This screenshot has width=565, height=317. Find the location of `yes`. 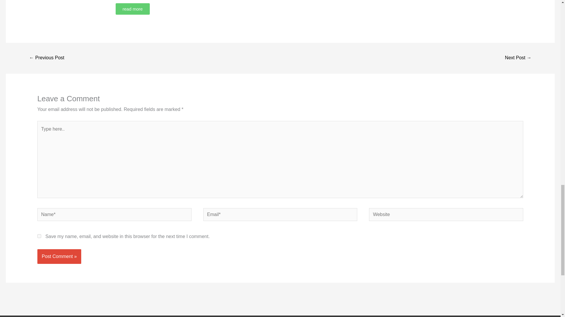

yes is located at coordinates (39, 236).